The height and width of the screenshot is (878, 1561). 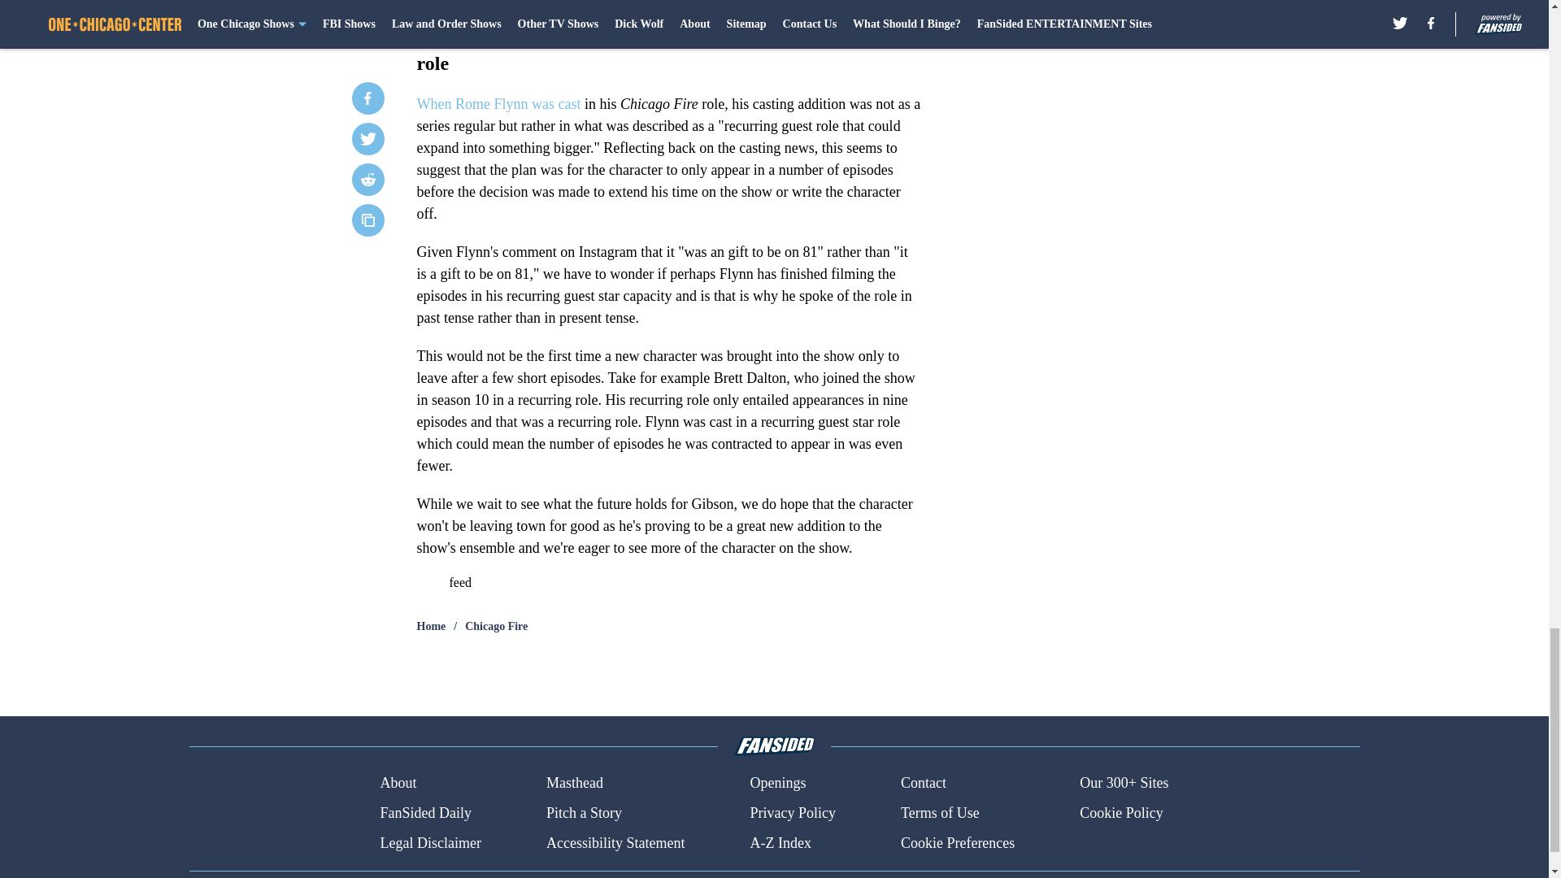 What do you see at coordinates (777, 784) in the screenshot?
I see `Openings` at bounding box center [777, 784].